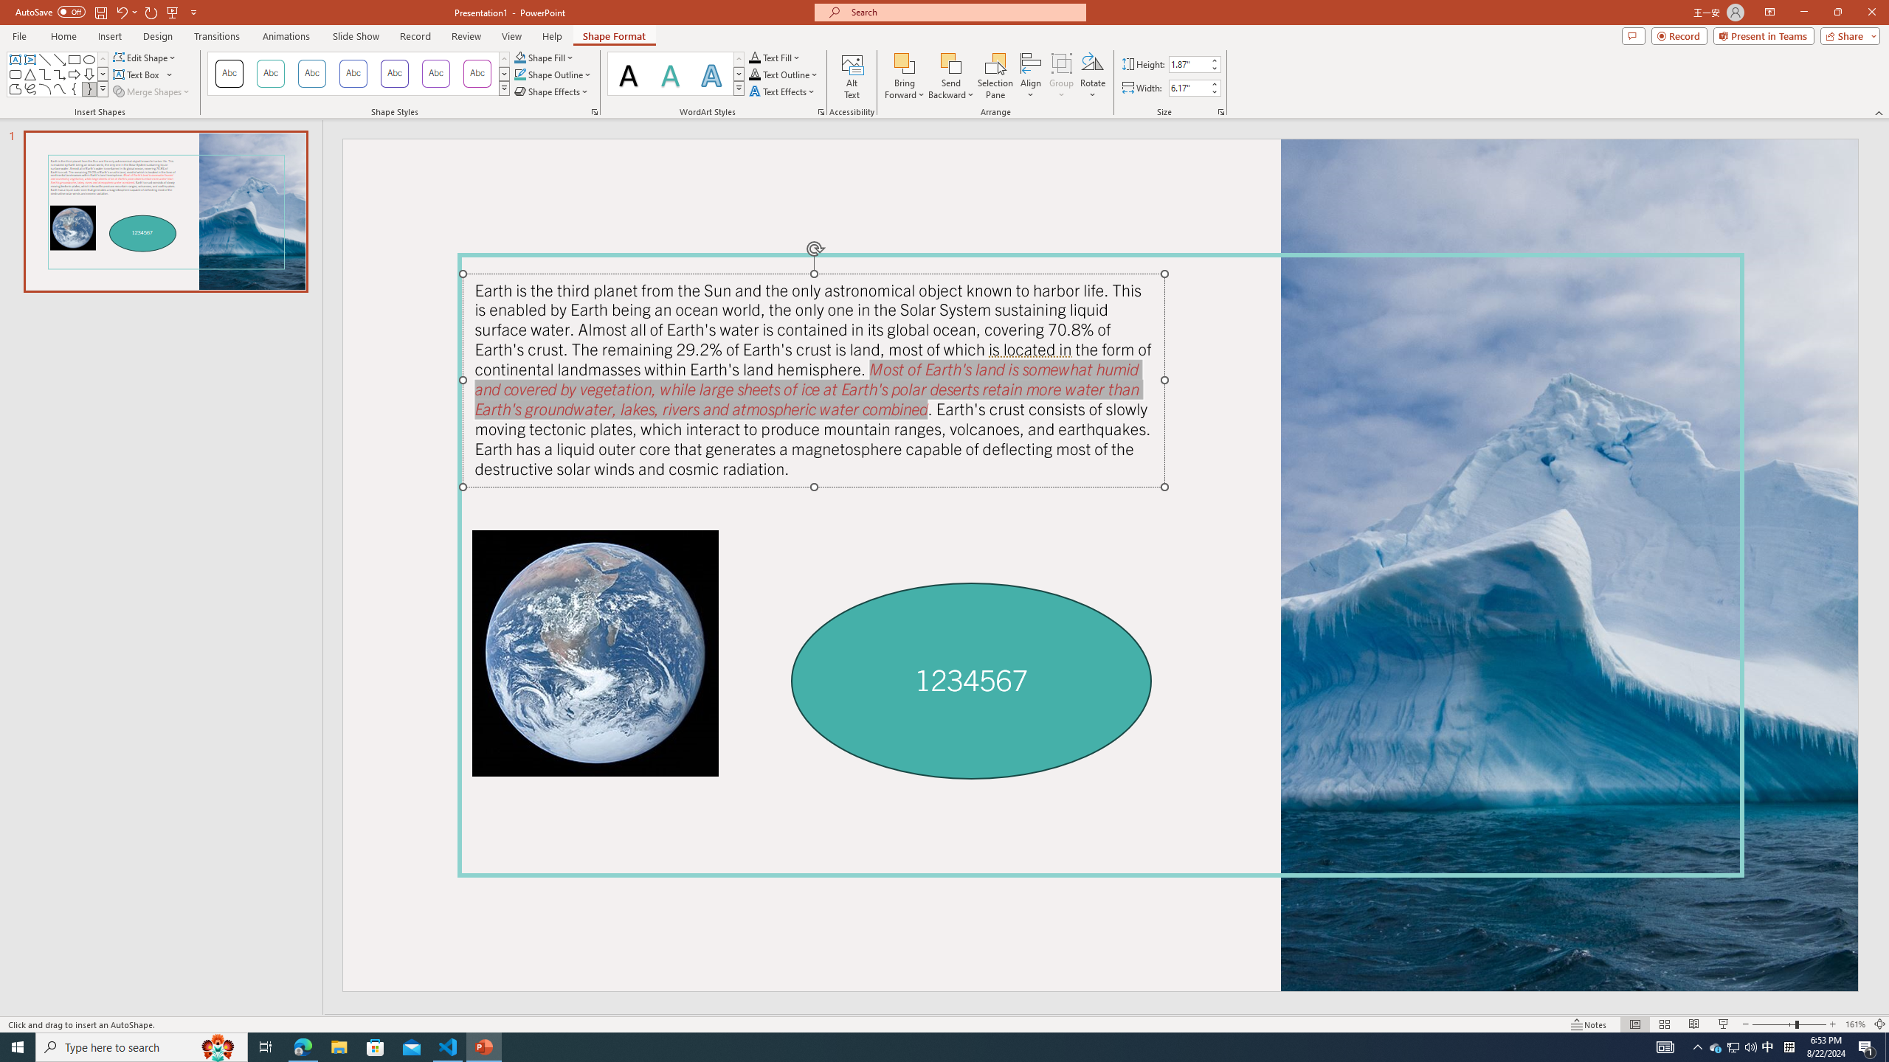  I want to click on Row up, so click(738, 59).